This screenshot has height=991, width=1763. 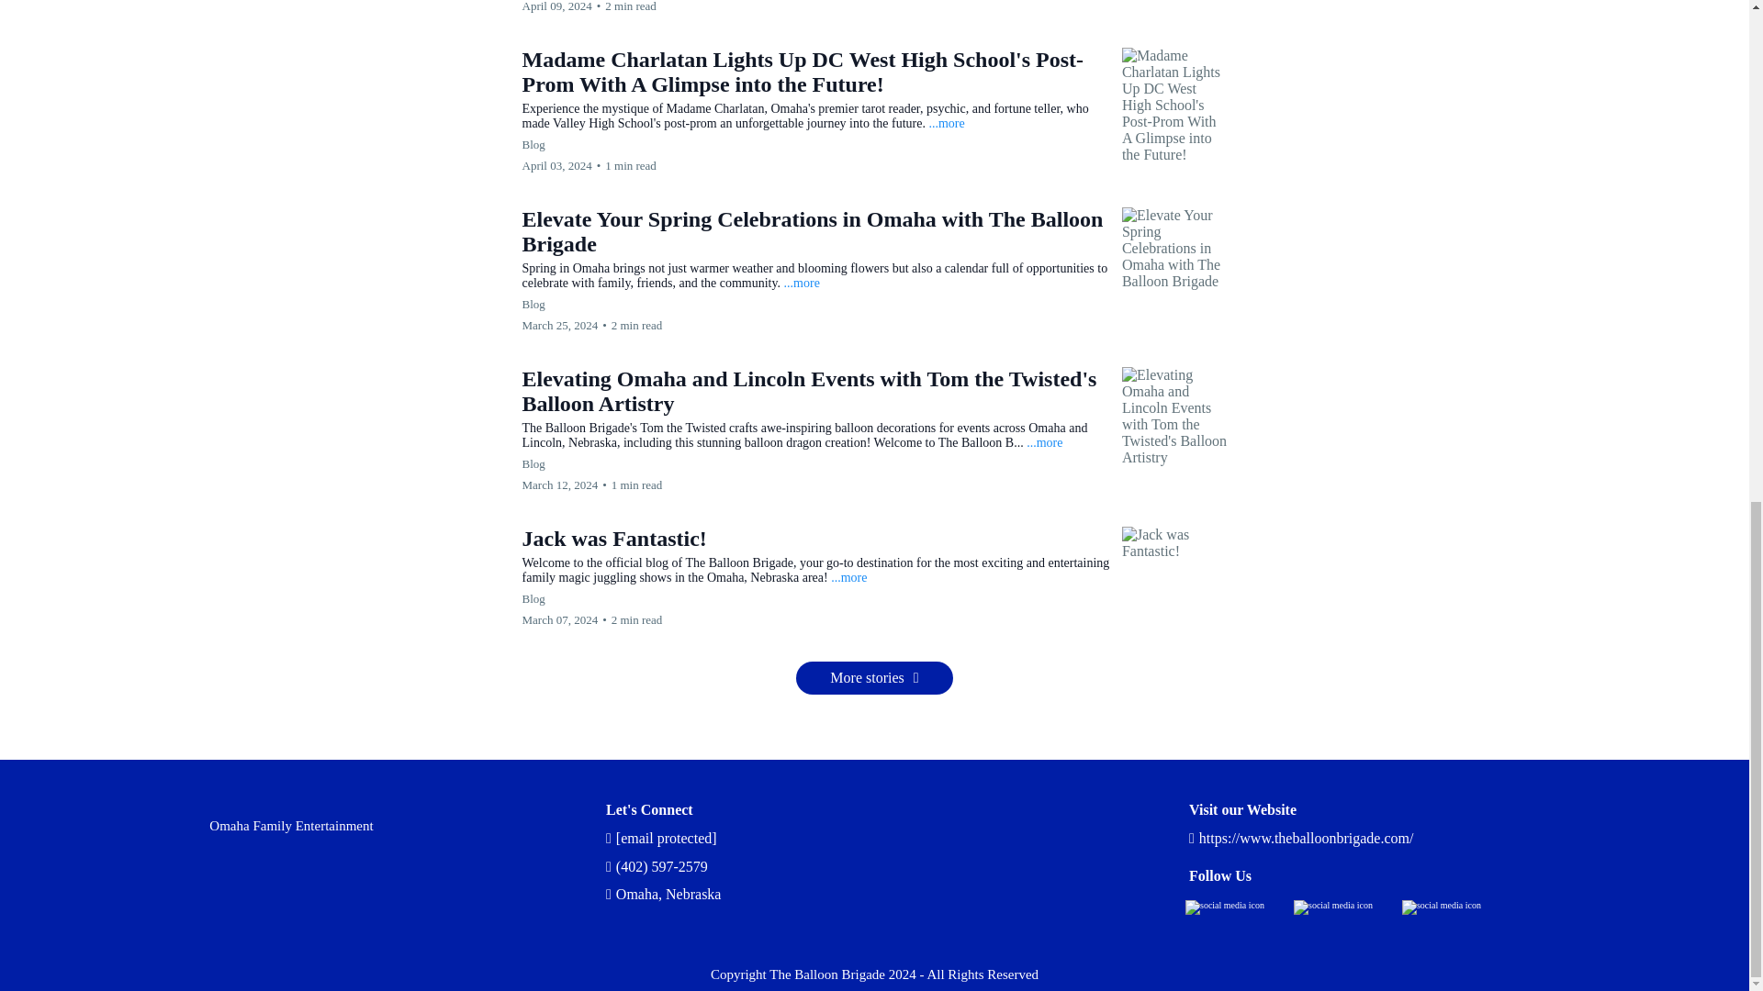 What do you see at coordinates (848, 578) in the screenshot?
I see `...more` at bounding box center [848, 578].